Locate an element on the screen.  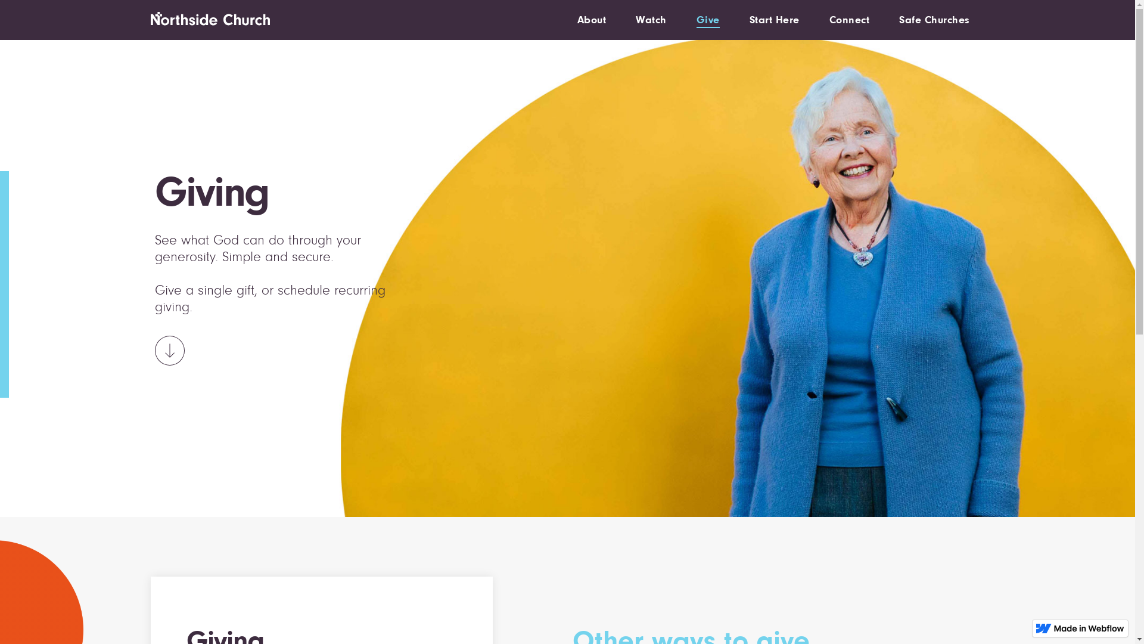
Give is located at coordinates (708, 20).